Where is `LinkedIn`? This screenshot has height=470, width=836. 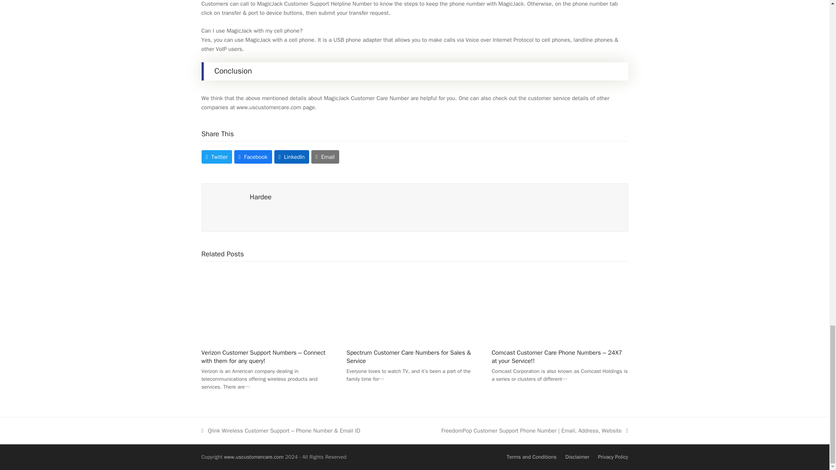
LinkedIn is located at coordinates (292, 157).